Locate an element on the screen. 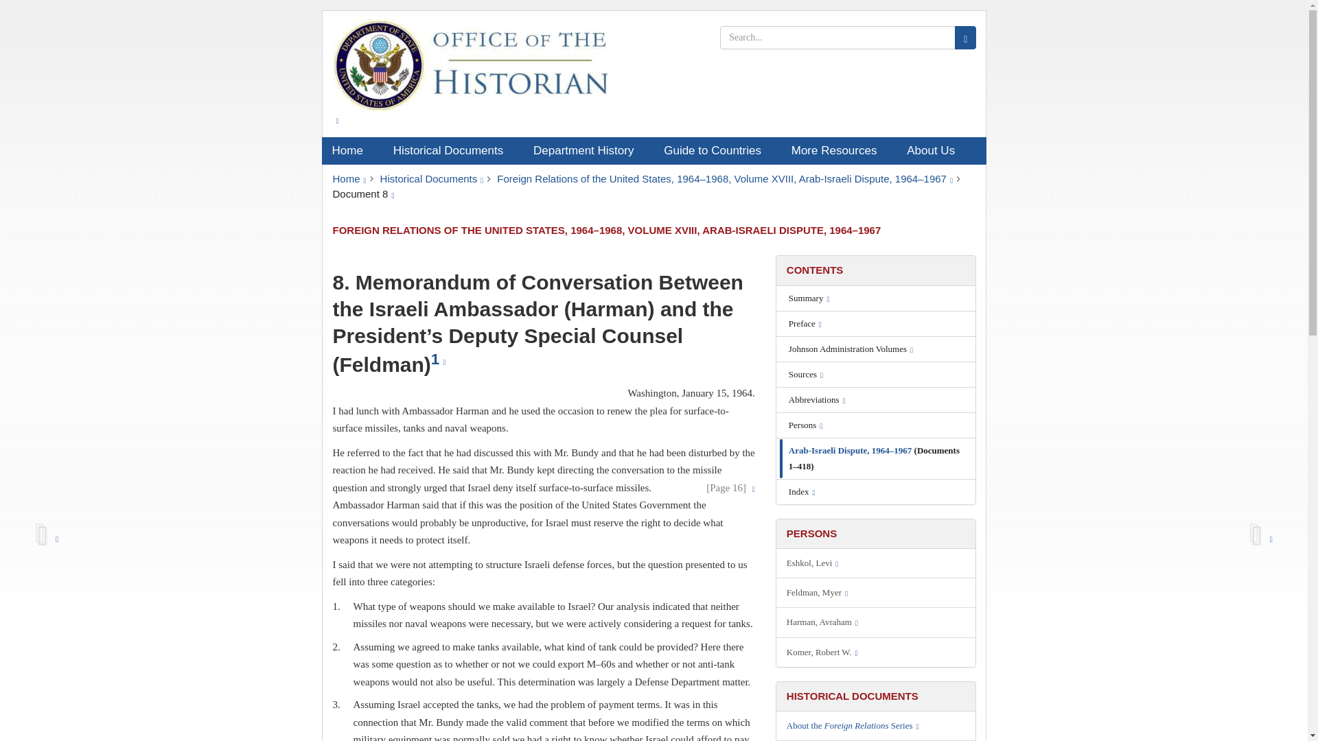 This screenshot has width=1318, height=741. Document 8 is located at coordinates (362, 193).